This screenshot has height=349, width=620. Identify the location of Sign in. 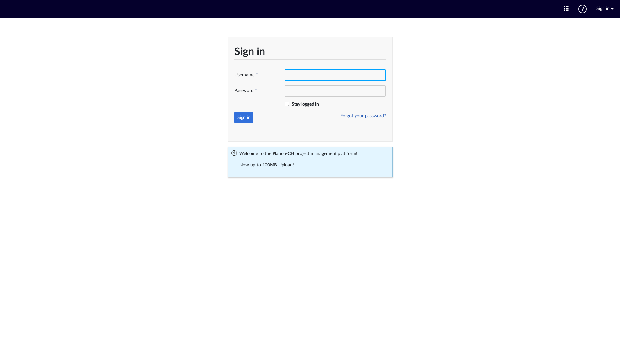
(605, 9).